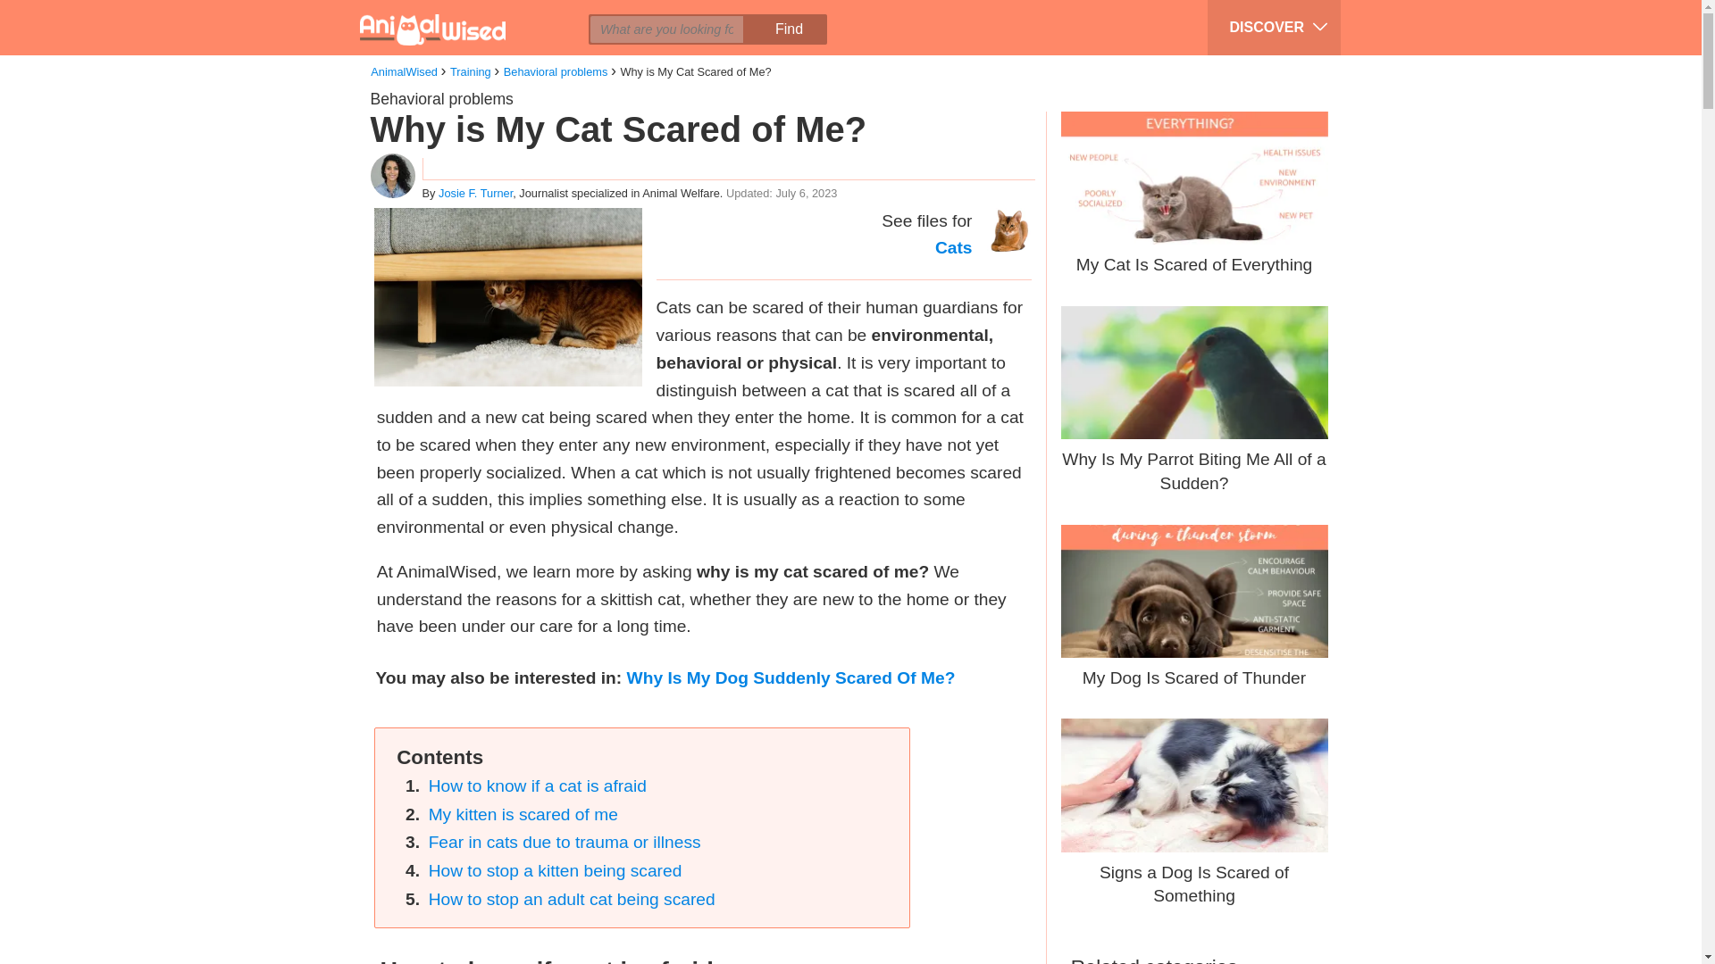  I want to click on How to know if a cat is afraid, so click(538, 785).